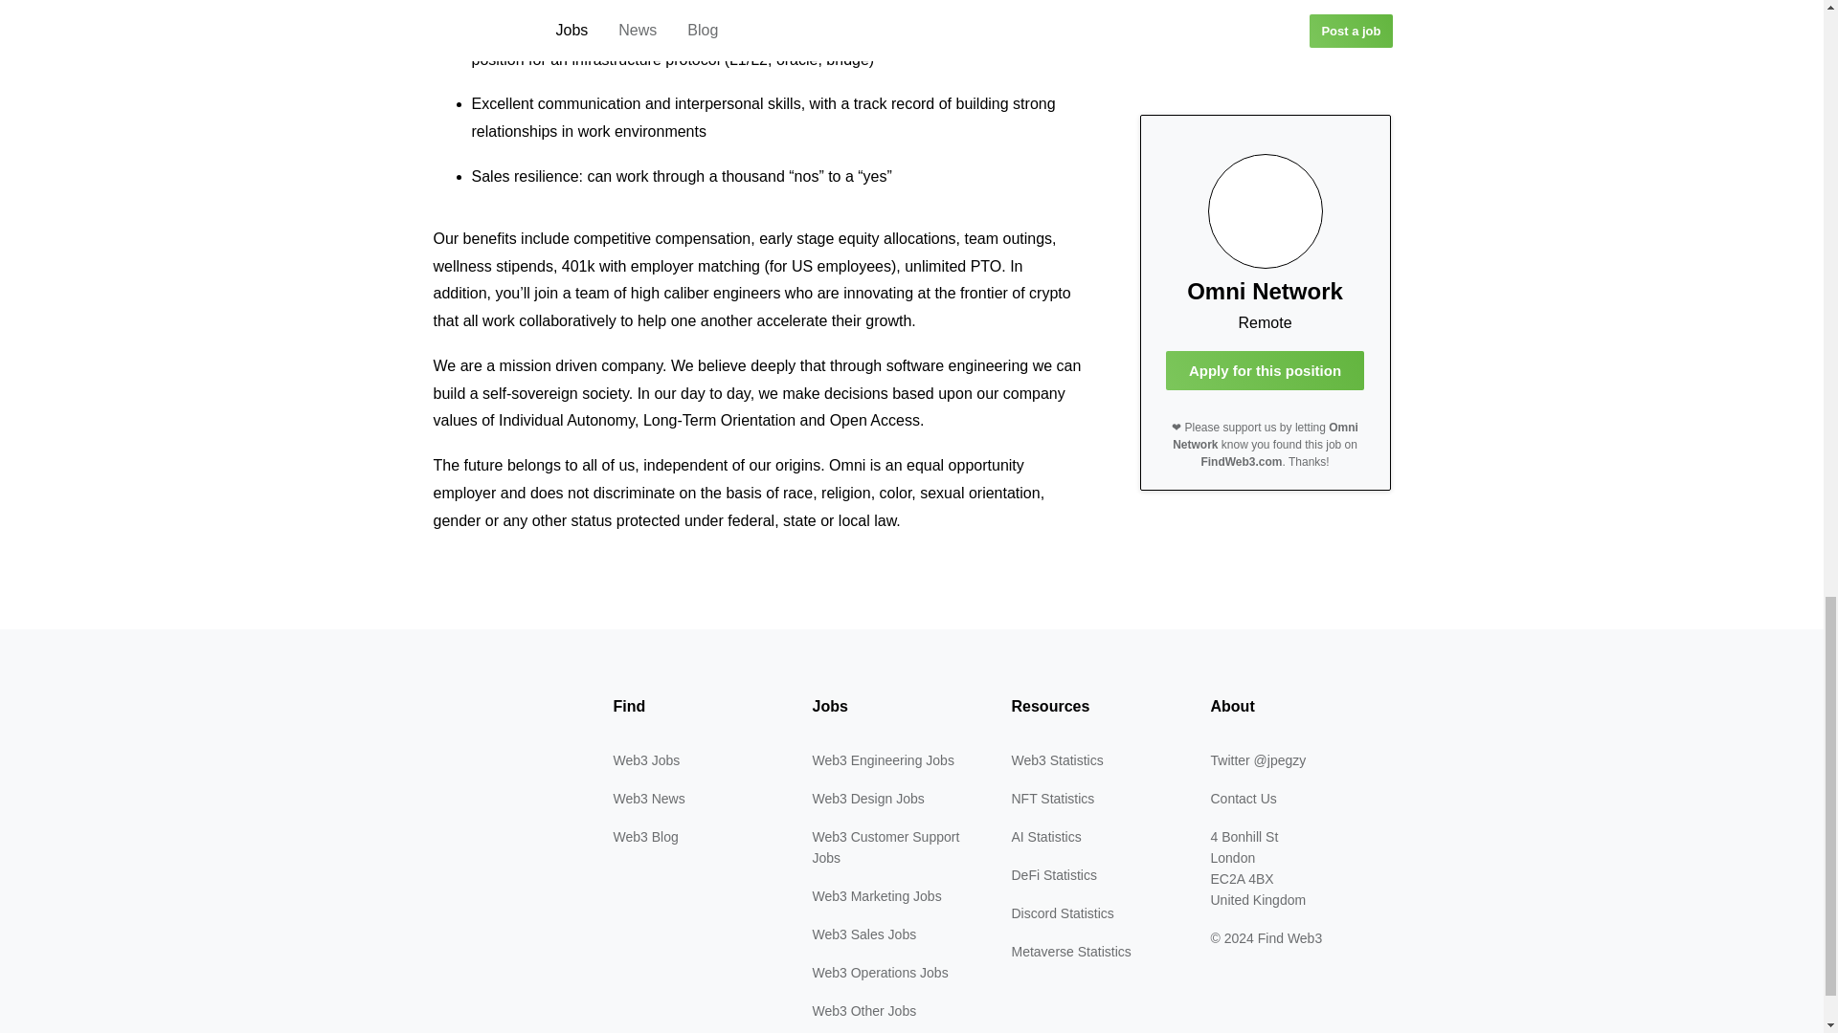 Image resolution: width=1838 pixels, height=1033 pixels. I want to click on Metaverse Statistics, so click(1070, 952).